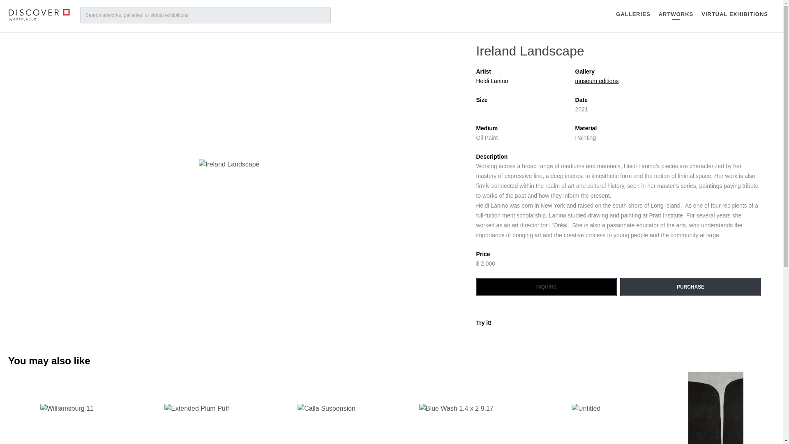 This screenshot has height=444, width=789. I want to click on museum editions, so click(67, 408).